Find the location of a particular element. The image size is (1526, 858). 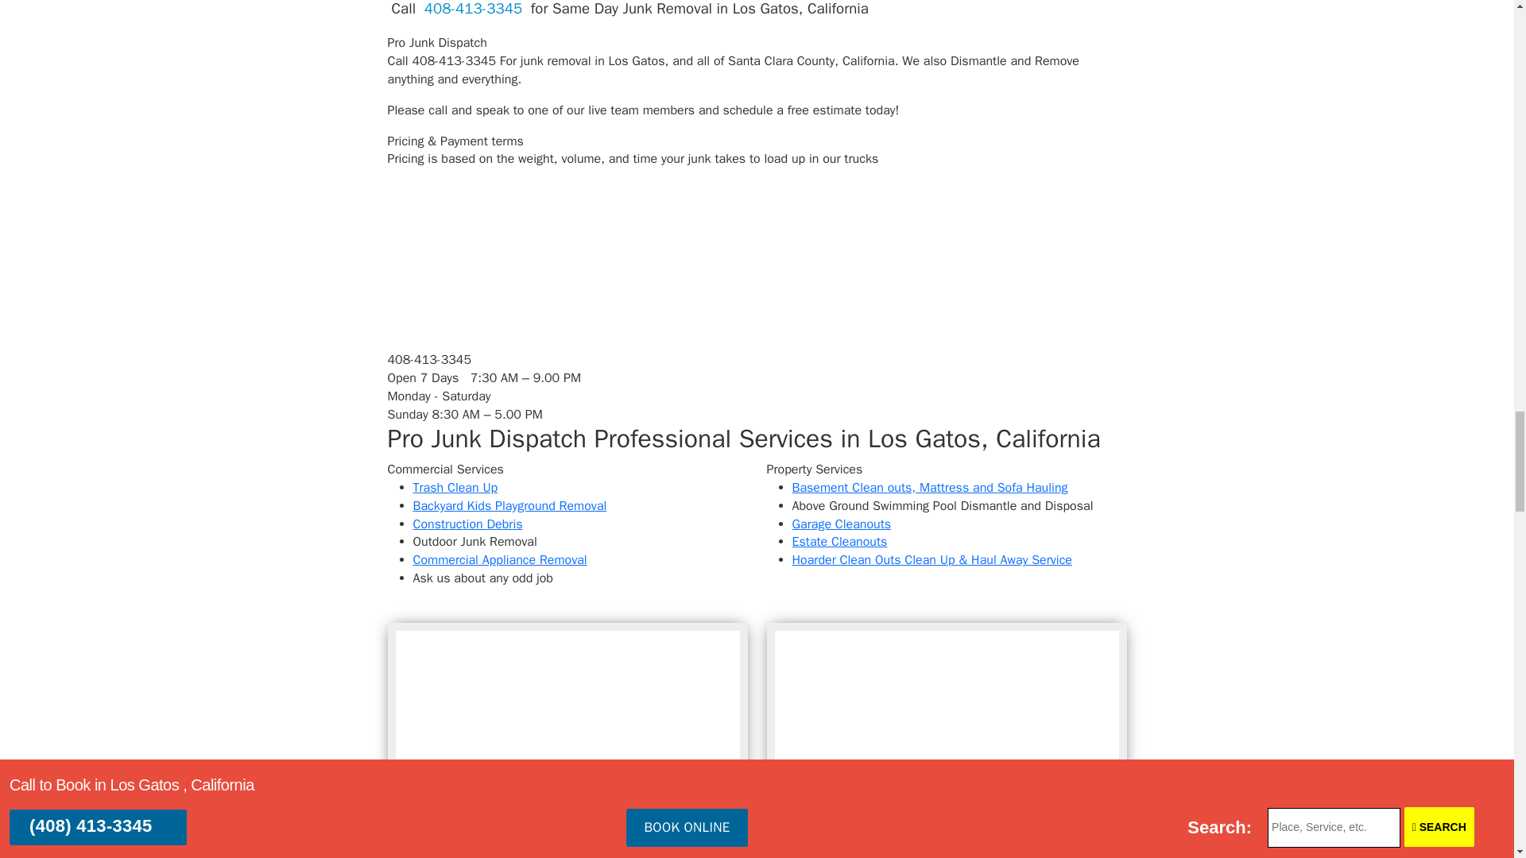

Pro Junk Dispatch Garage Cleanout video is located at coordinates (567, 732).